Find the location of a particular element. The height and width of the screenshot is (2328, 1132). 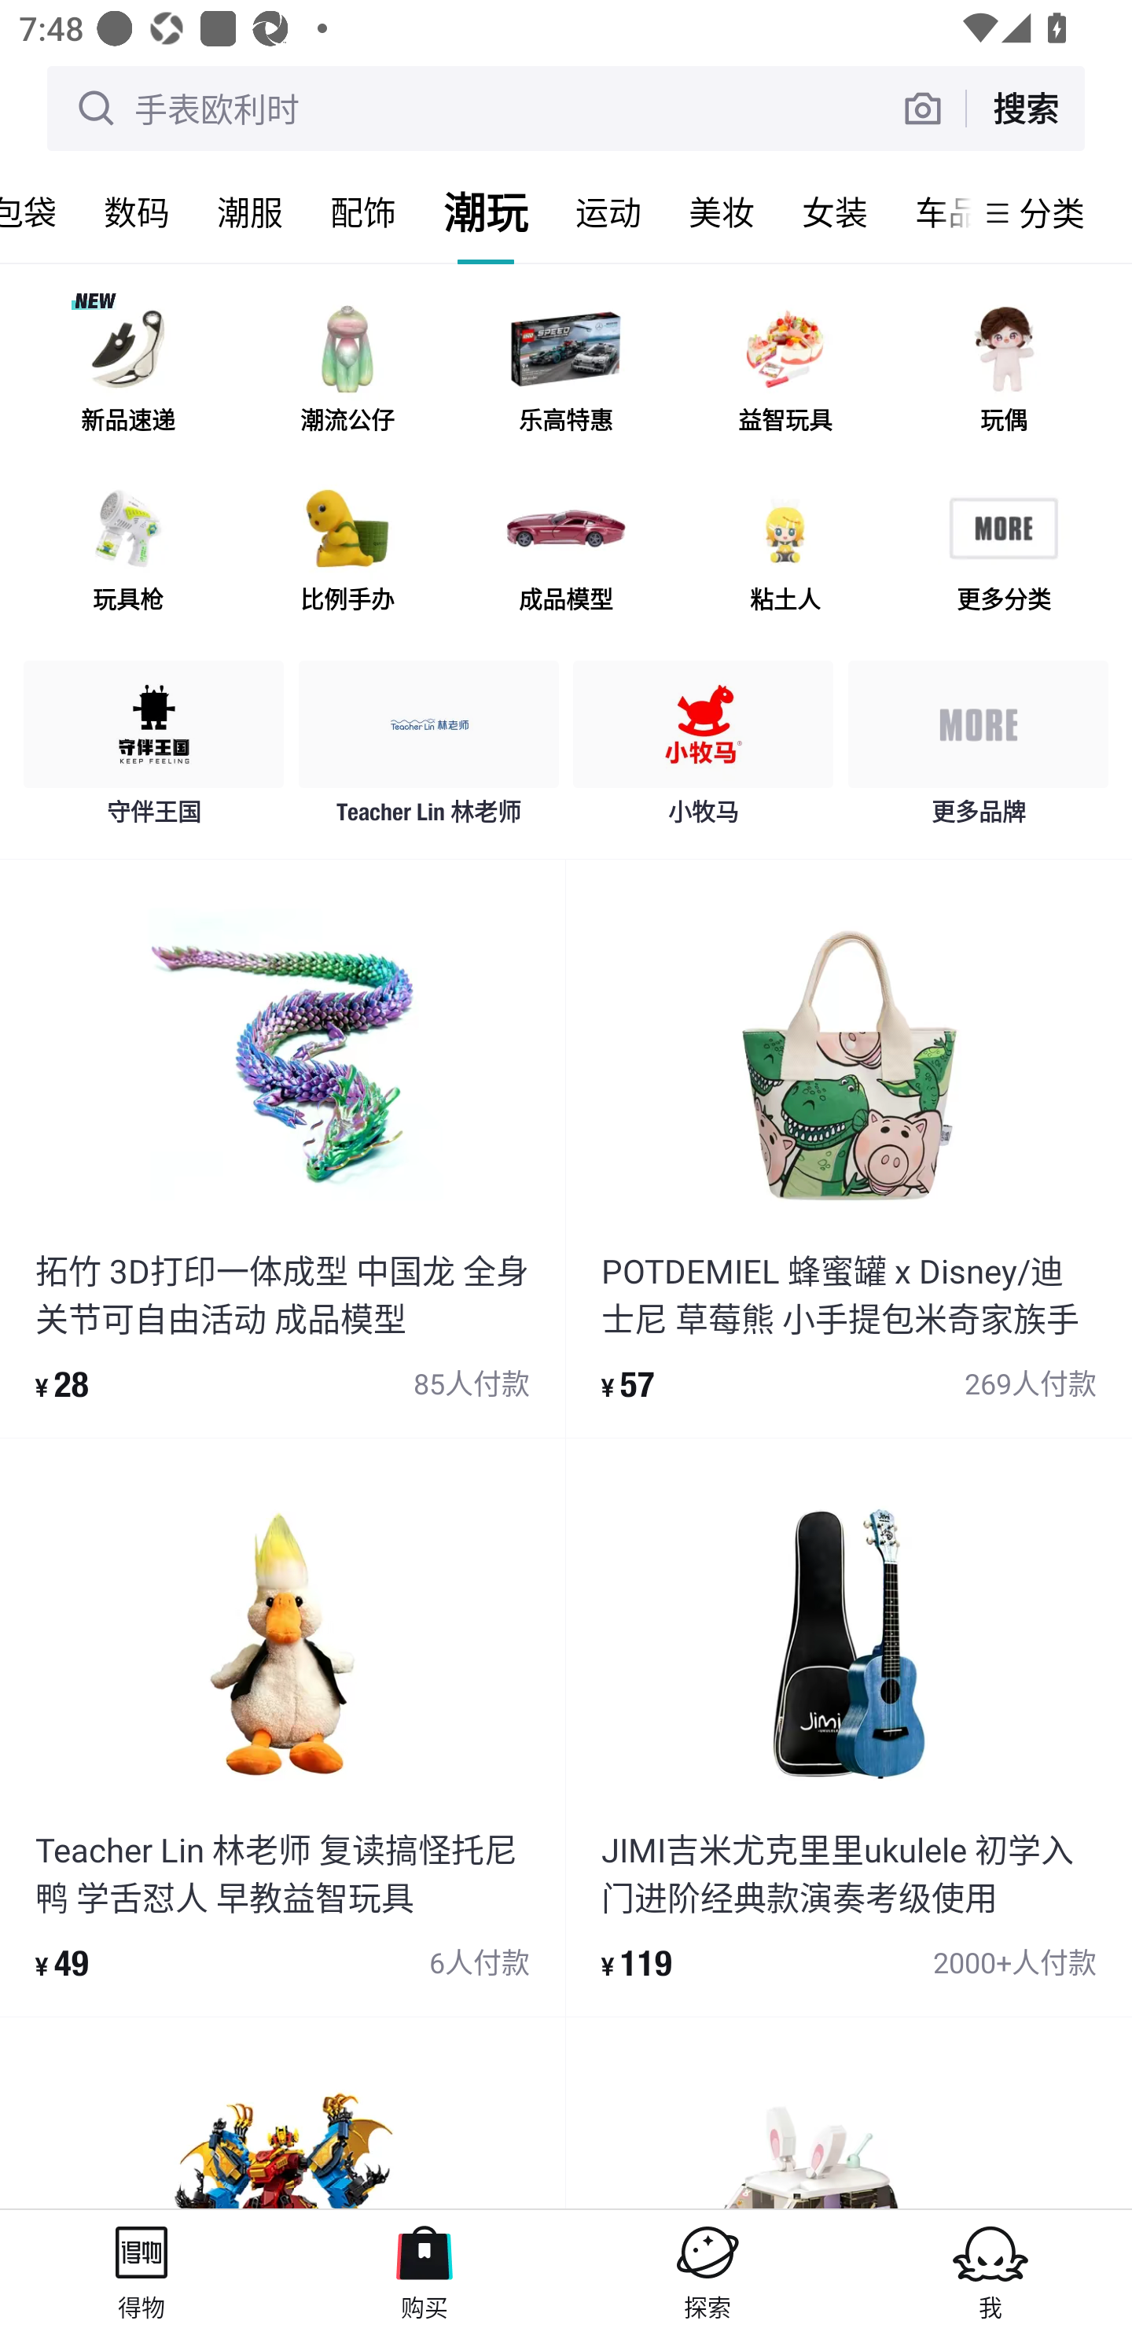

更多分类 is located at coordinates (1003, 552).